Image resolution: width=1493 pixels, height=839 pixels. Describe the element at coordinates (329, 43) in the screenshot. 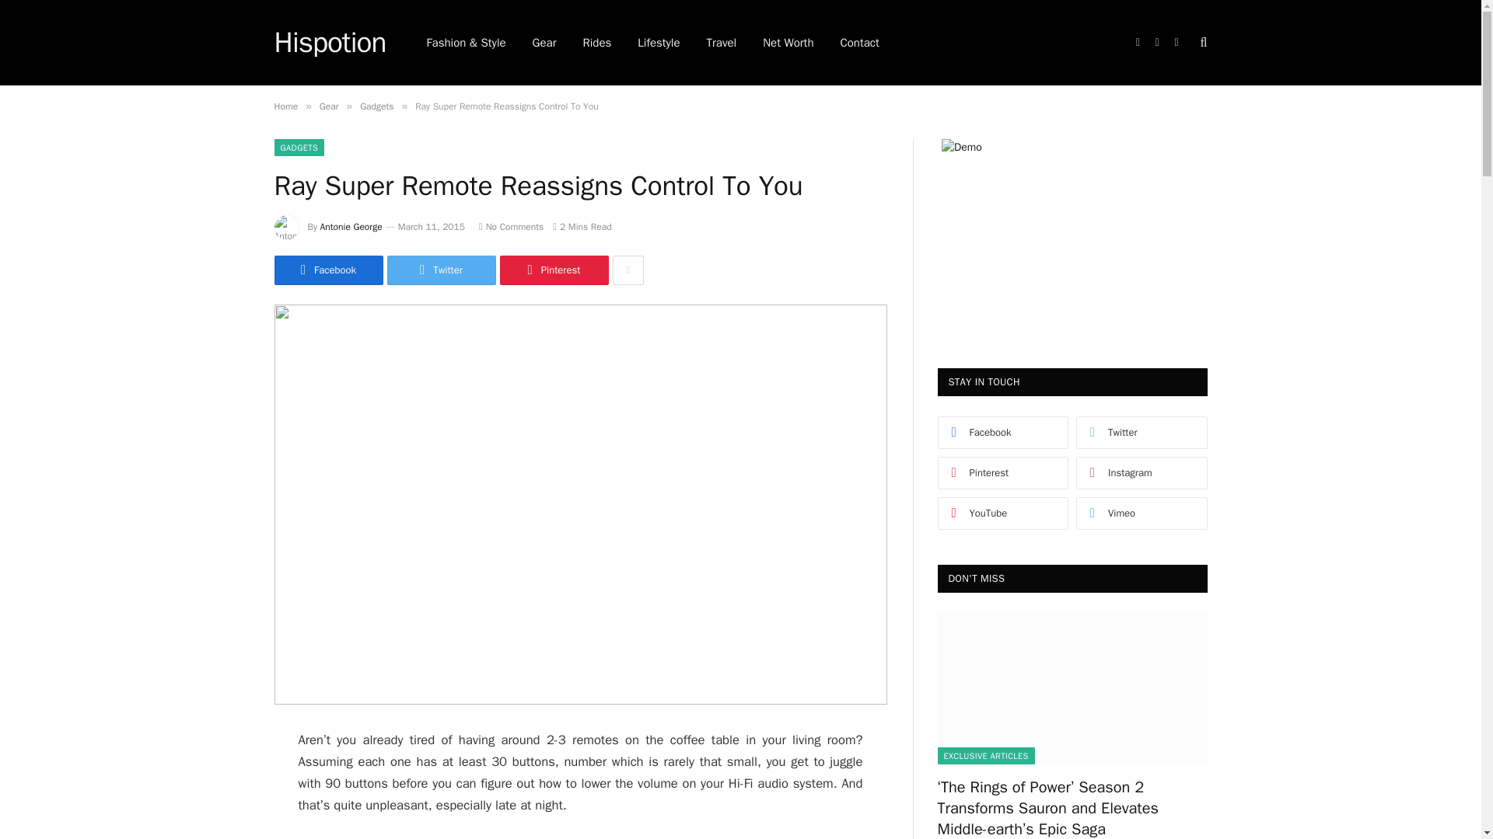

I see `Hispotion` at that location.